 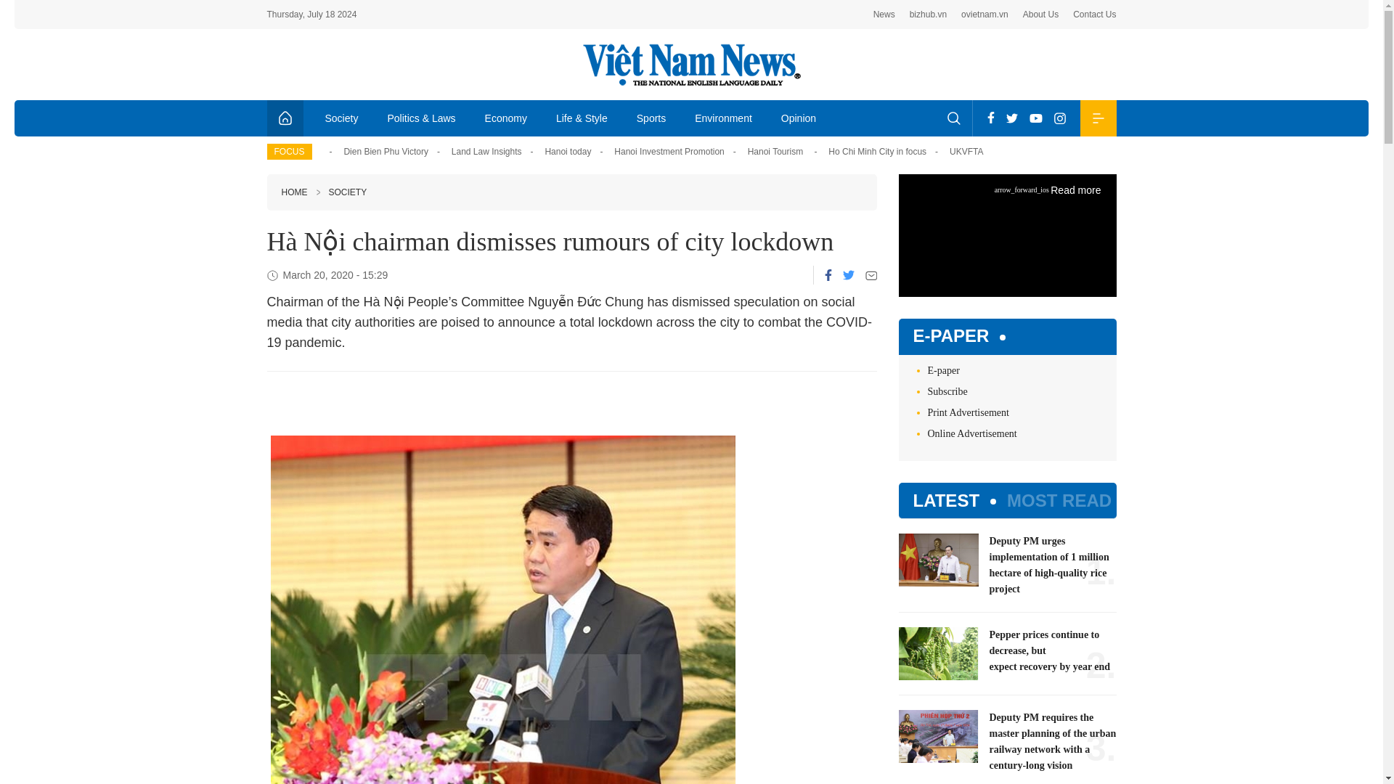 What do you see at coordinates (847, 274) in the screenshot?
I see `Twitter` at bounding box center [847, 274].